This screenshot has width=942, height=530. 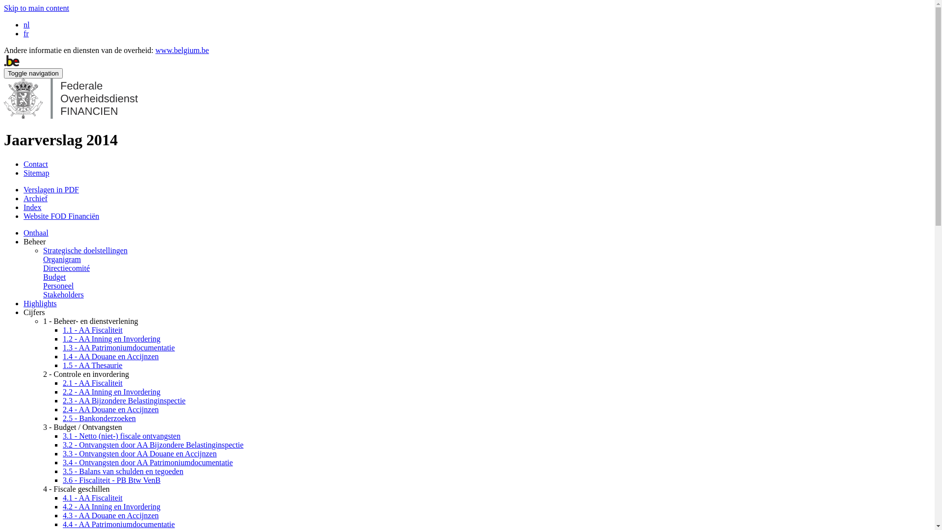 I want to click on 2.1 - AA Fiscaliteit, so click(x=93, y=383).